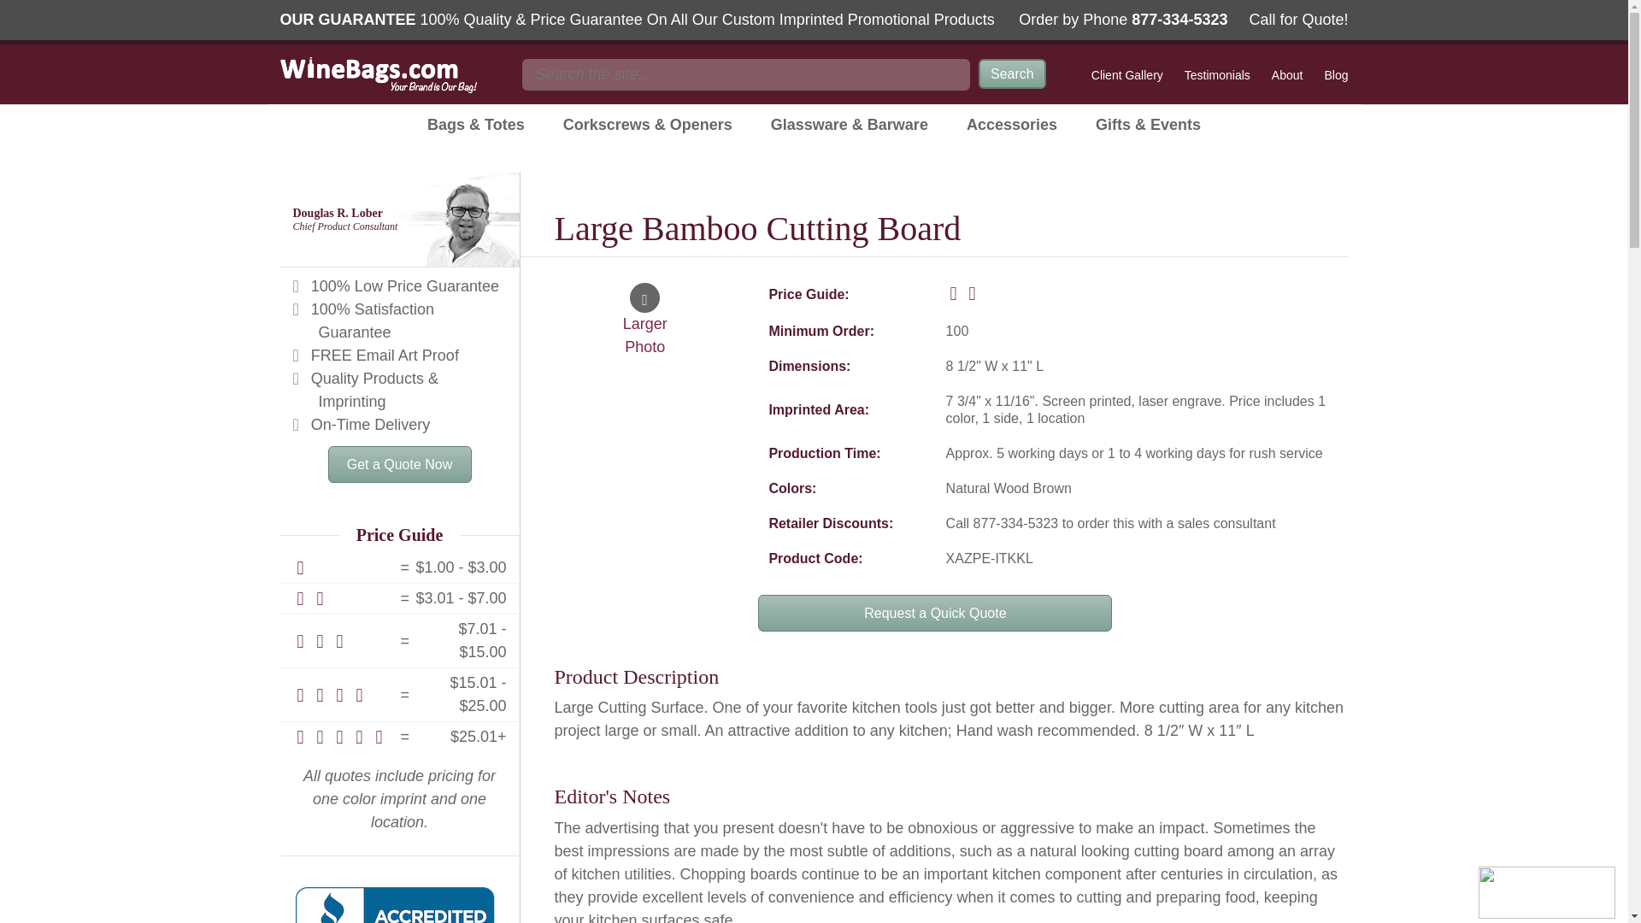 The image size is (1641, 923). What do you see at coordinates (644, 319) in the screenshot?
I see `Larger Photo` at bounding box center [644, 319].